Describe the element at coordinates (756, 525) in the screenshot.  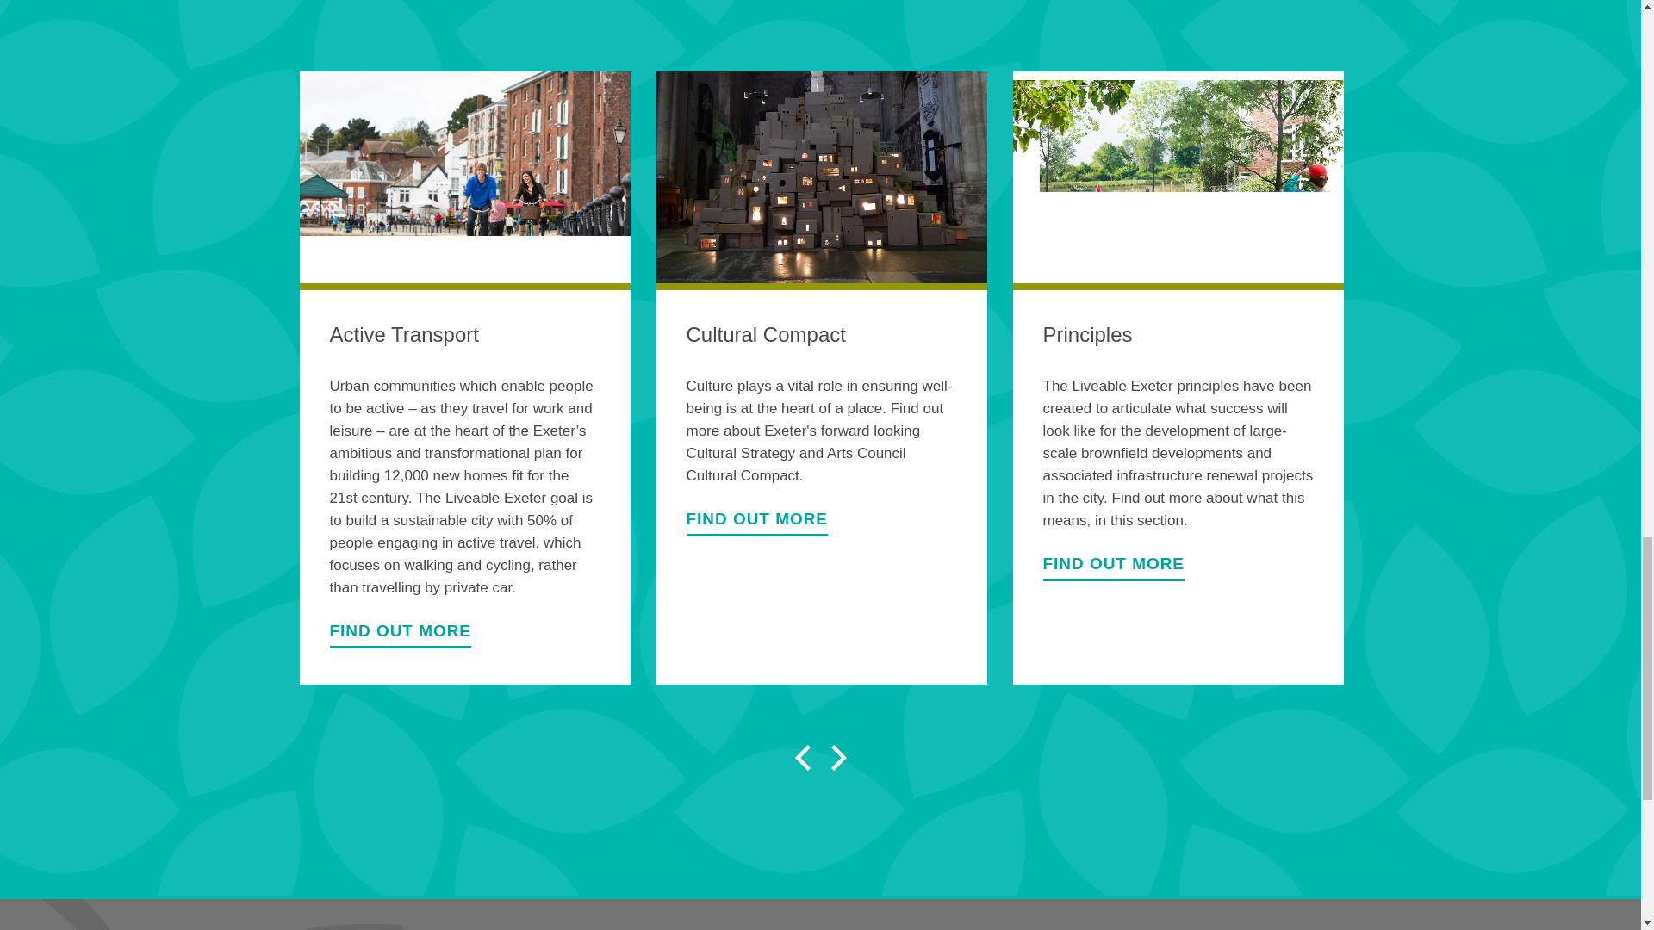
I see `FIND OUT MORE` at that location.